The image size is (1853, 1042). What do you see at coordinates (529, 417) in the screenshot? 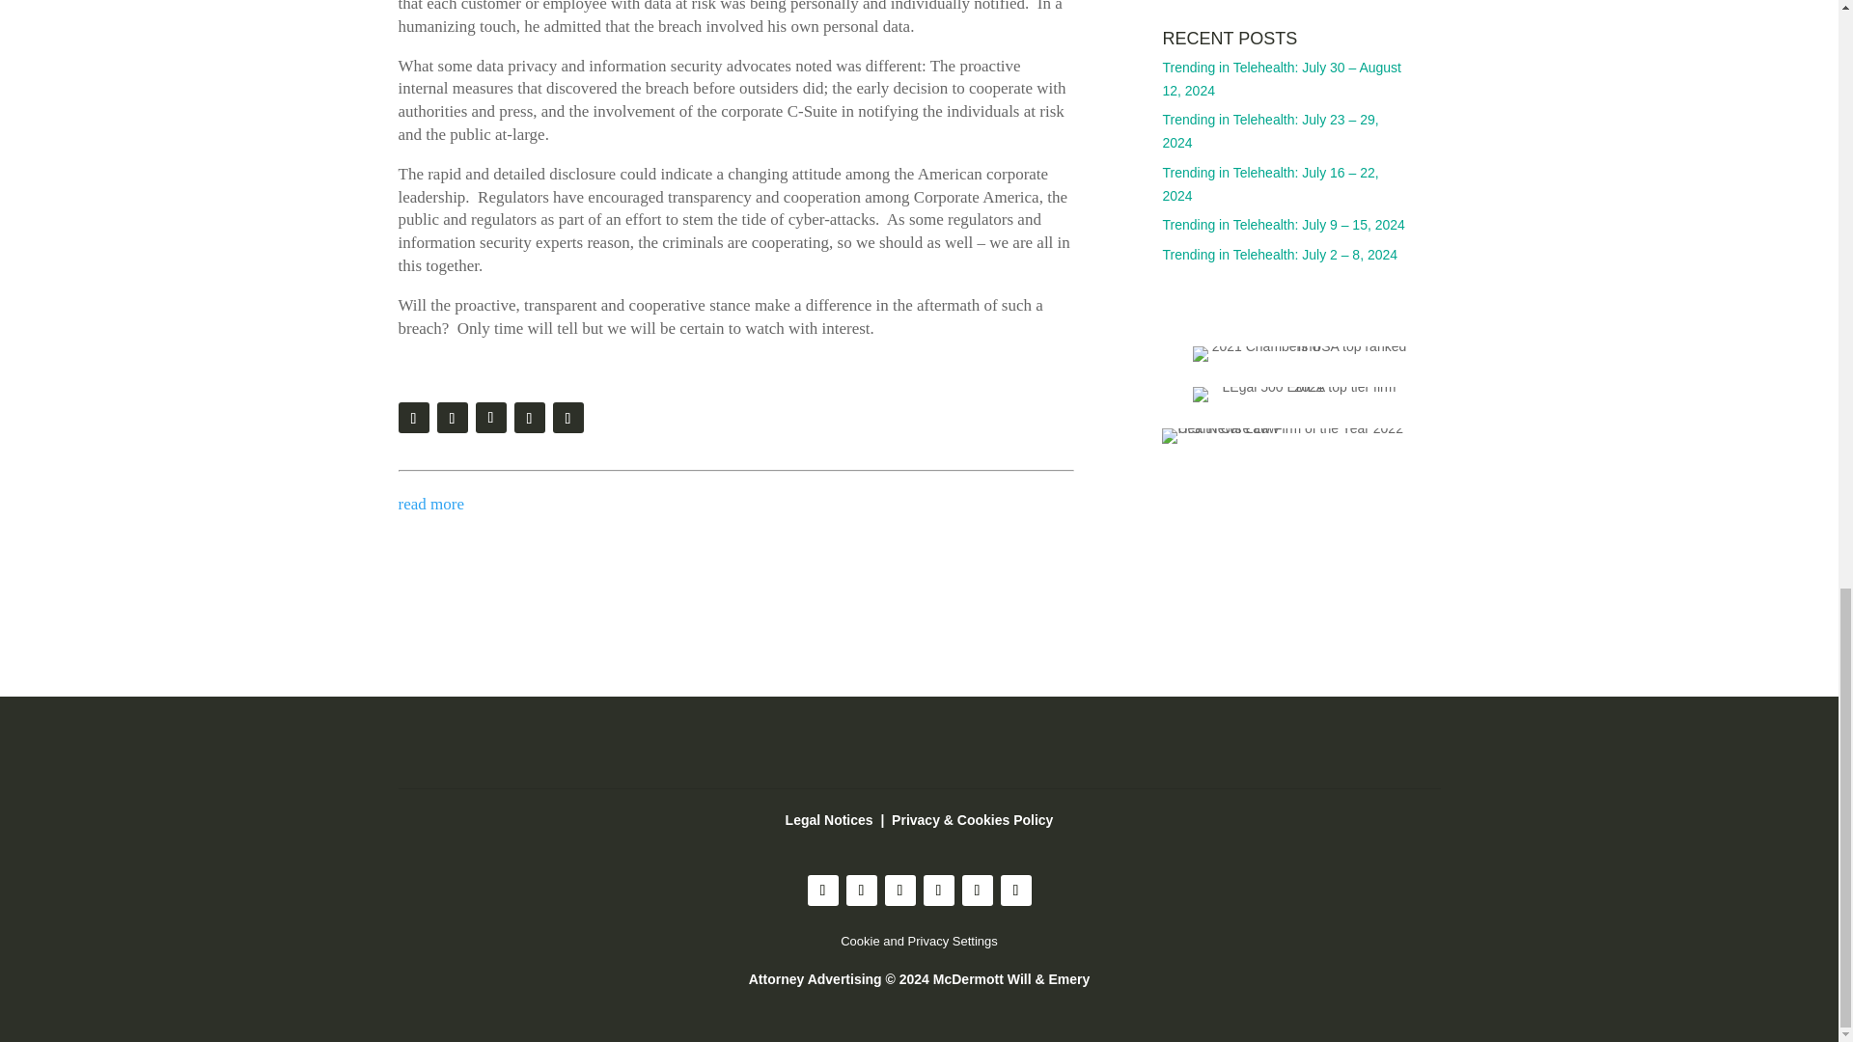
I see `Share on Facebook` at bounding box center [529, 417].